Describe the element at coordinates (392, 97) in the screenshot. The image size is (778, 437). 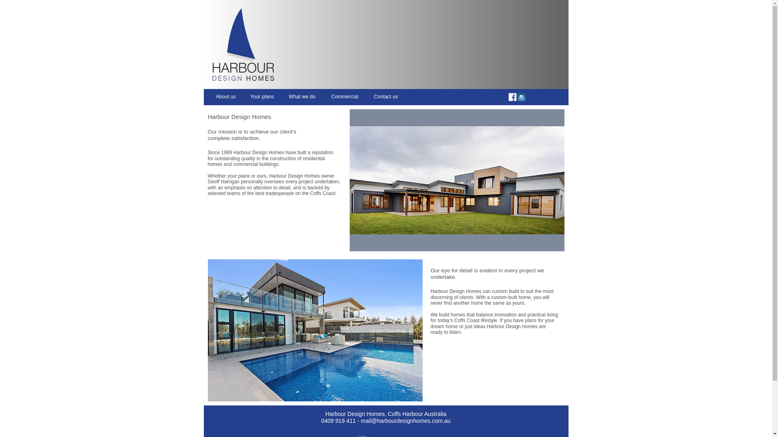
I see `Contact us` at that location.